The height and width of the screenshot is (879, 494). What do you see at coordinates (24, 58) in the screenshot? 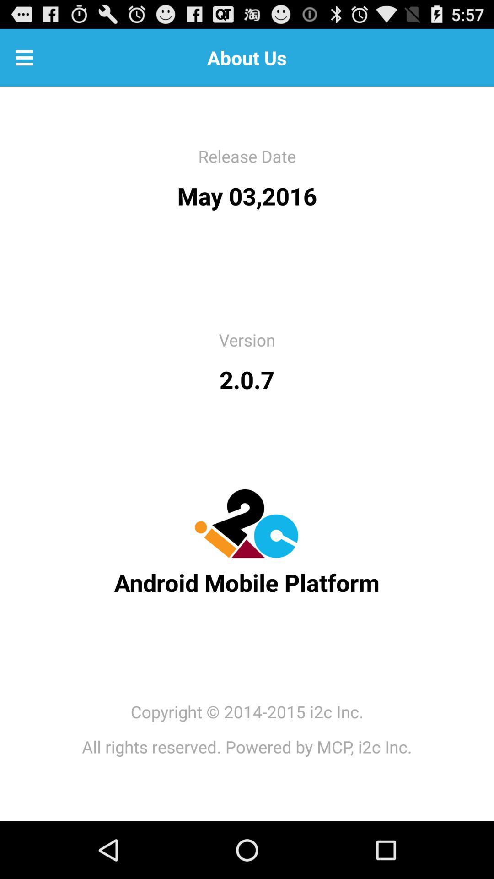
I see `turn off the icon next to the about us item` at bounding box center [24, 58].